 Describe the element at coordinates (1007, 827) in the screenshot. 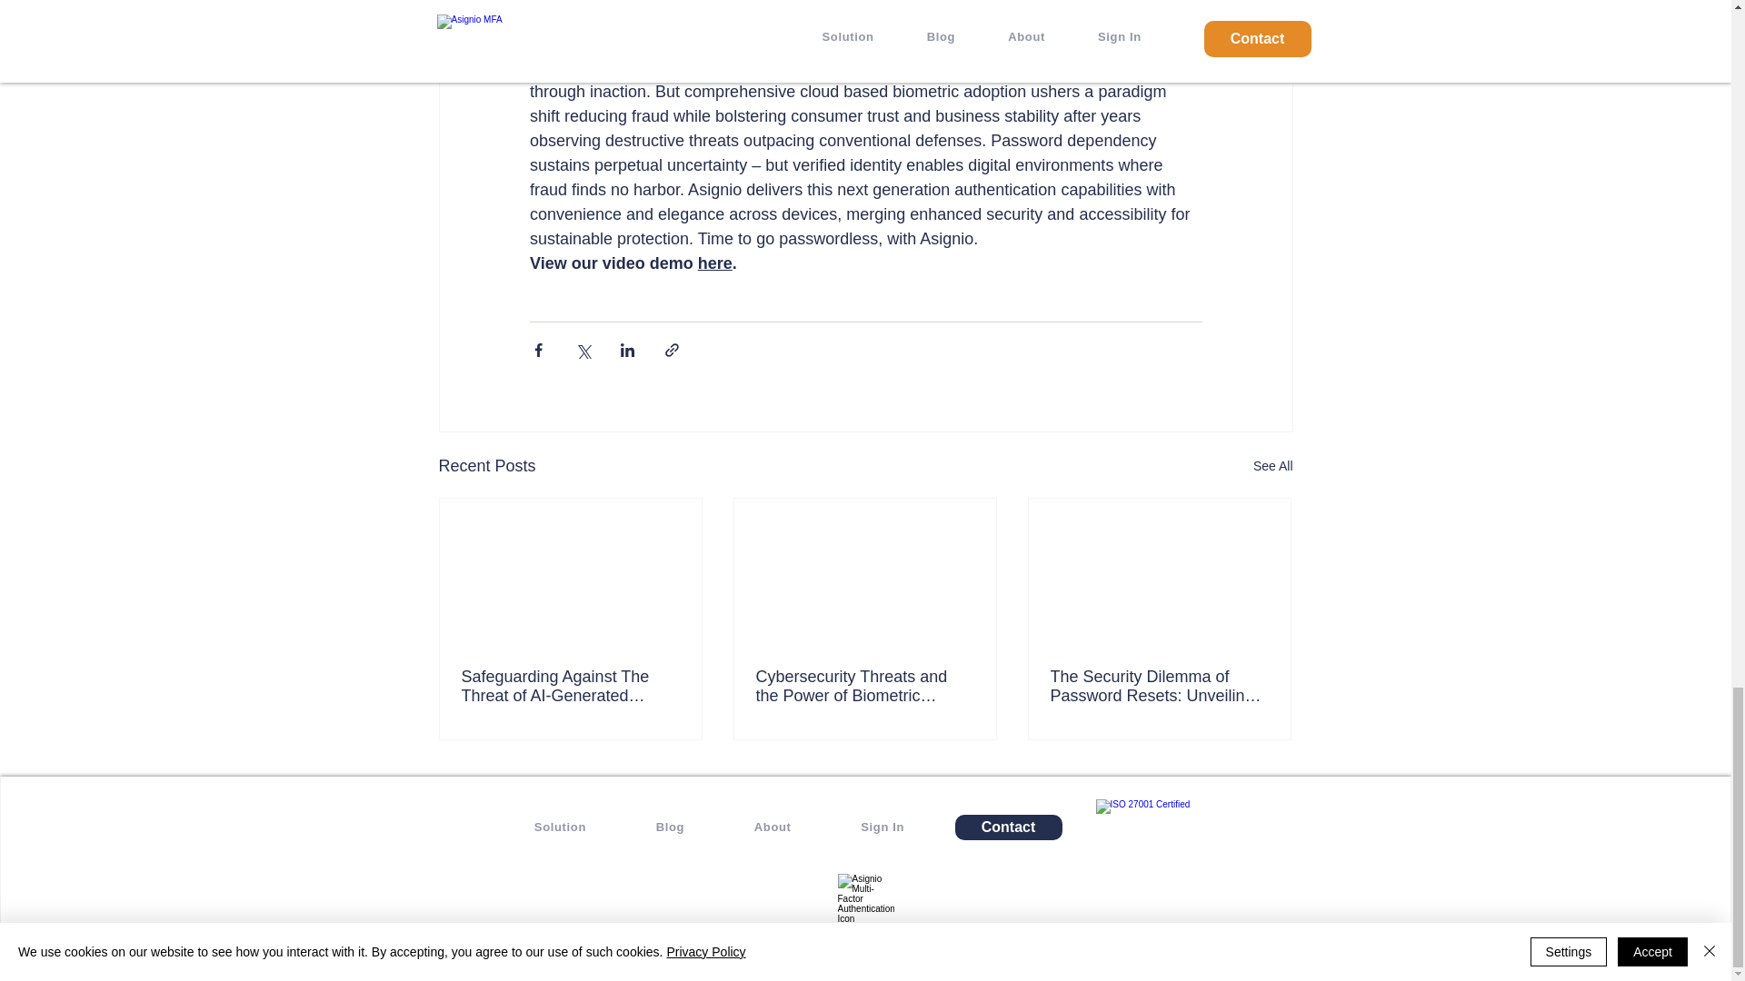

I see `Contact` at that location.